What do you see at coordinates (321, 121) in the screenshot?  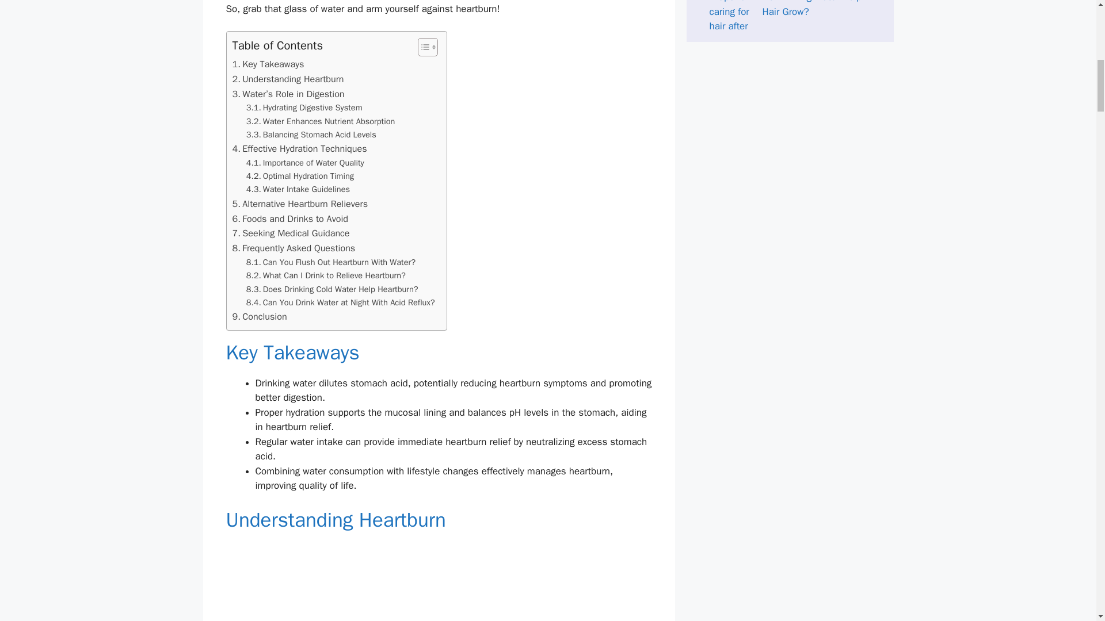 I see `Water Enhances Nutrient Absorption` at bounding box center [321, 121].